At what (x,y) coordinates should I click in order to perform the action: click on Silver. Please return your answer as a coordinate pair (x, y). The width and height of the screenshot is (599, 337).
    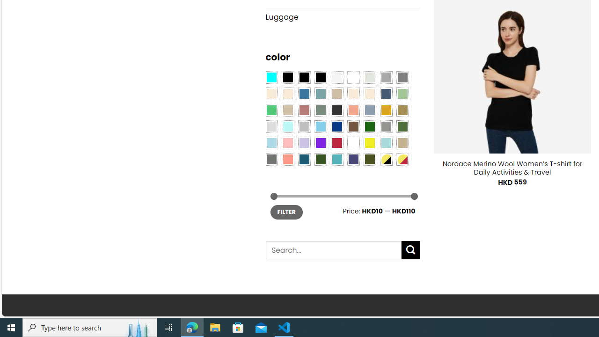
    Looking at the image, I should click on (304, 126).